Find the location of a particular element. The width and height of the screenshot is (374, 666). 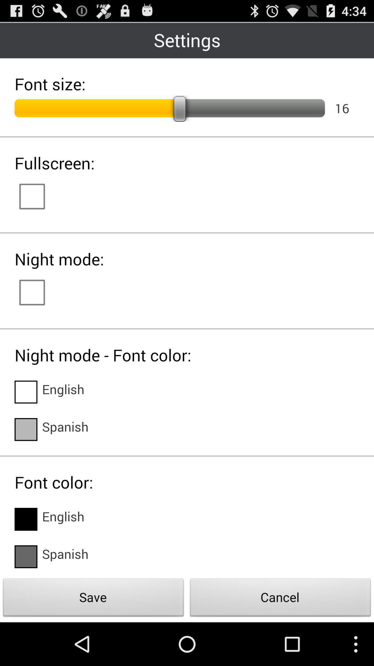

night mode spanish toggle is located at coordinates (26, 429).